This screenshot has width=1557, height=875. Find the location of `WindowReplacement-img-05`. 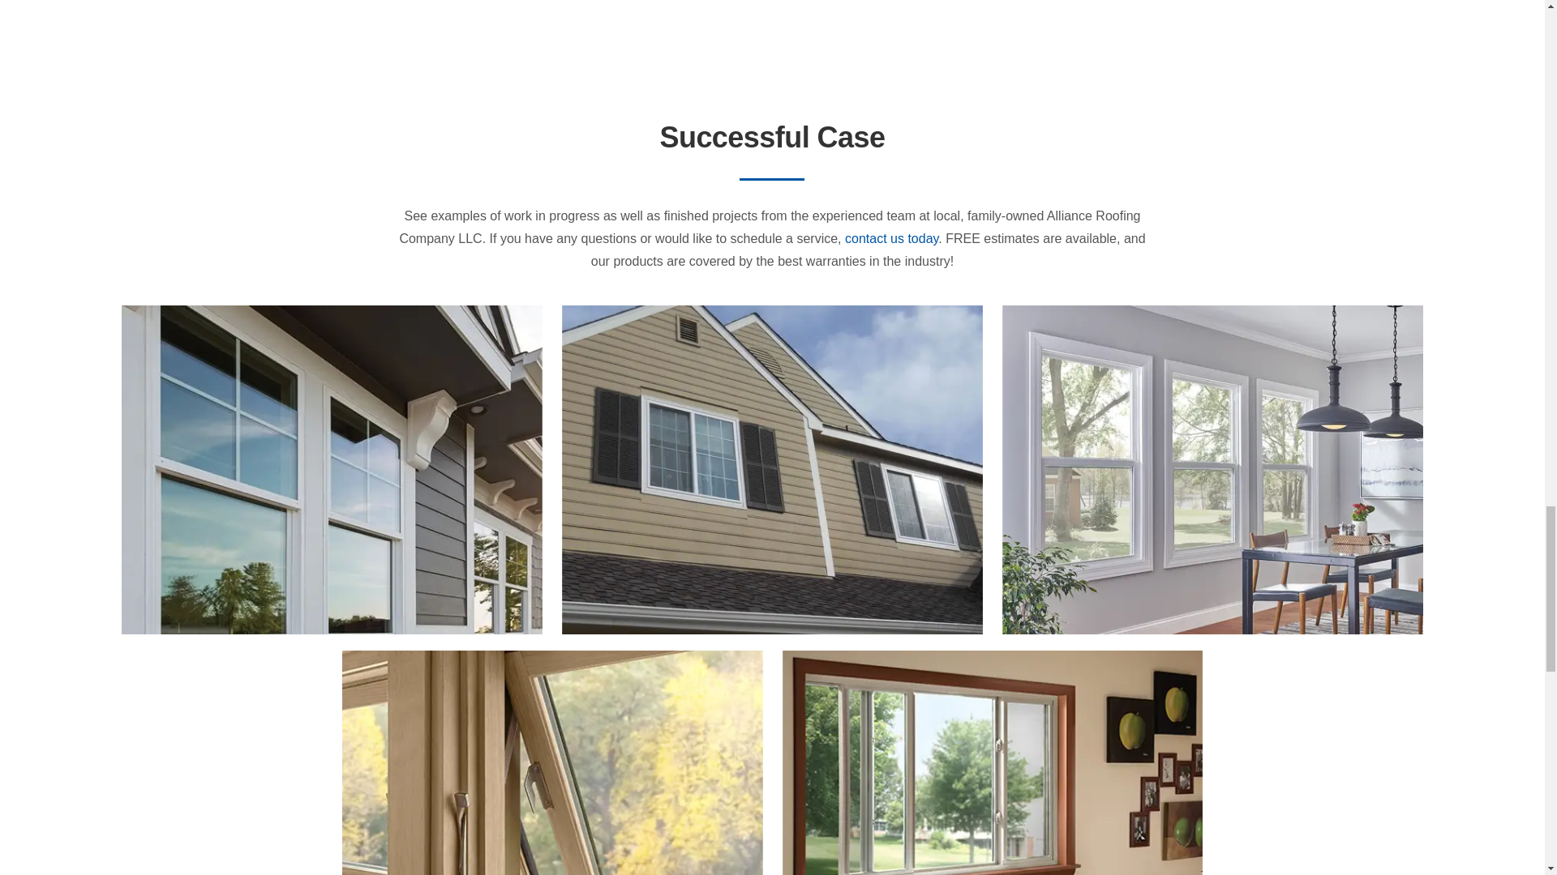

WindowReplacement-img-05 is located at coordinates (552, 656).